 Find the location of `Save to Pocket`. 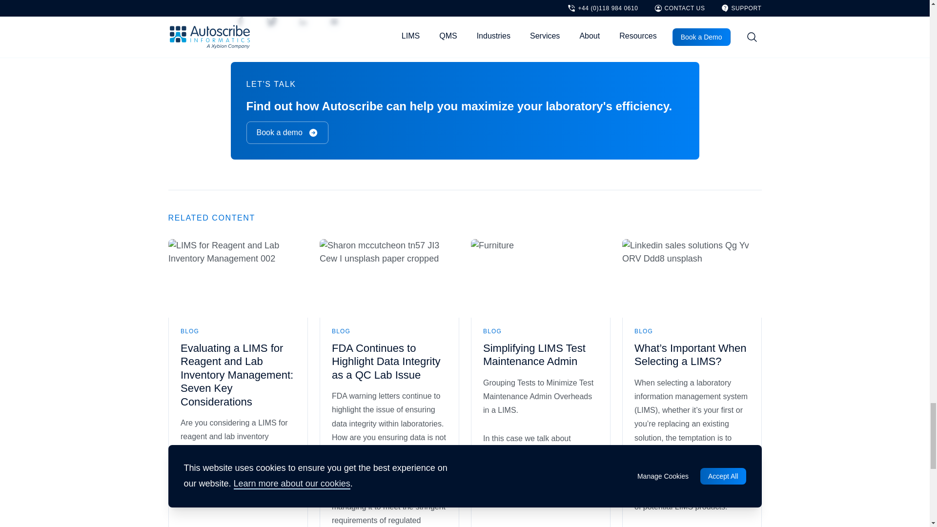

Save to Pocket is located at coordinates (334, 21).